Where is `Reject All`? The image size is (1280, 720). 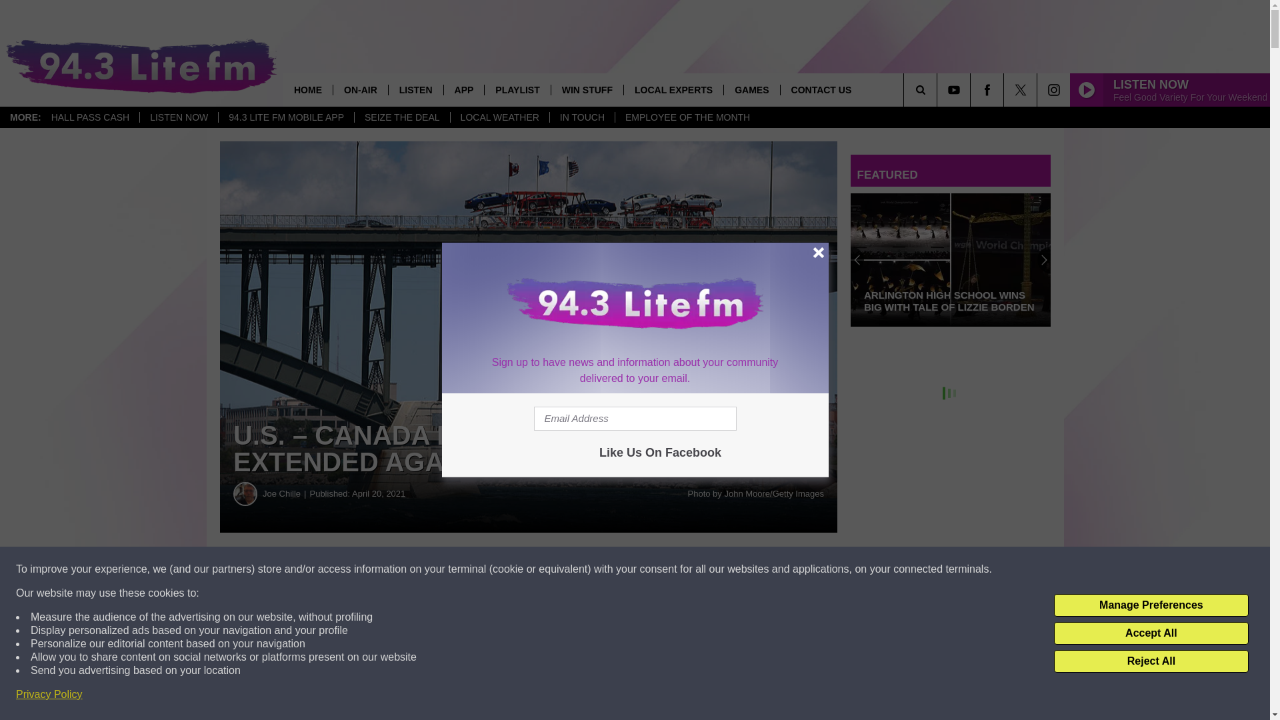
Reject All is located at coordinates (1151, 661).